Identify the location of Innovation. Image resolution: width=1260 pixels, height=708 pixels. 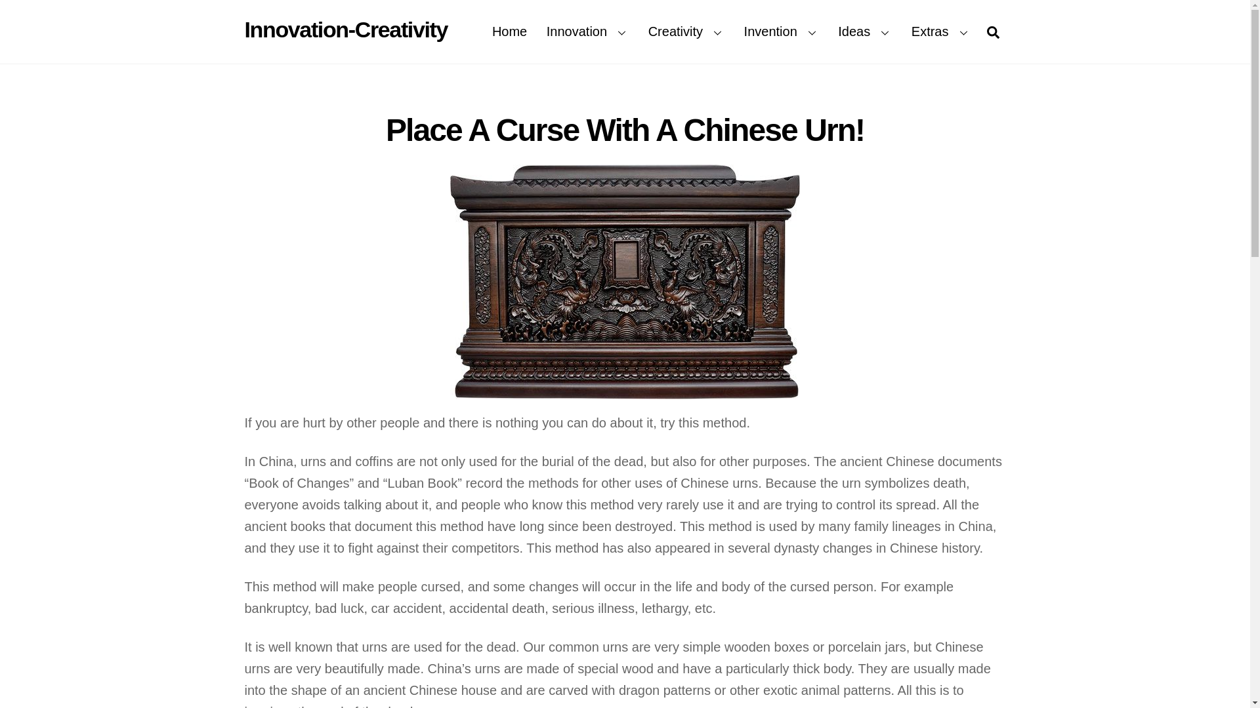
(587, 31).